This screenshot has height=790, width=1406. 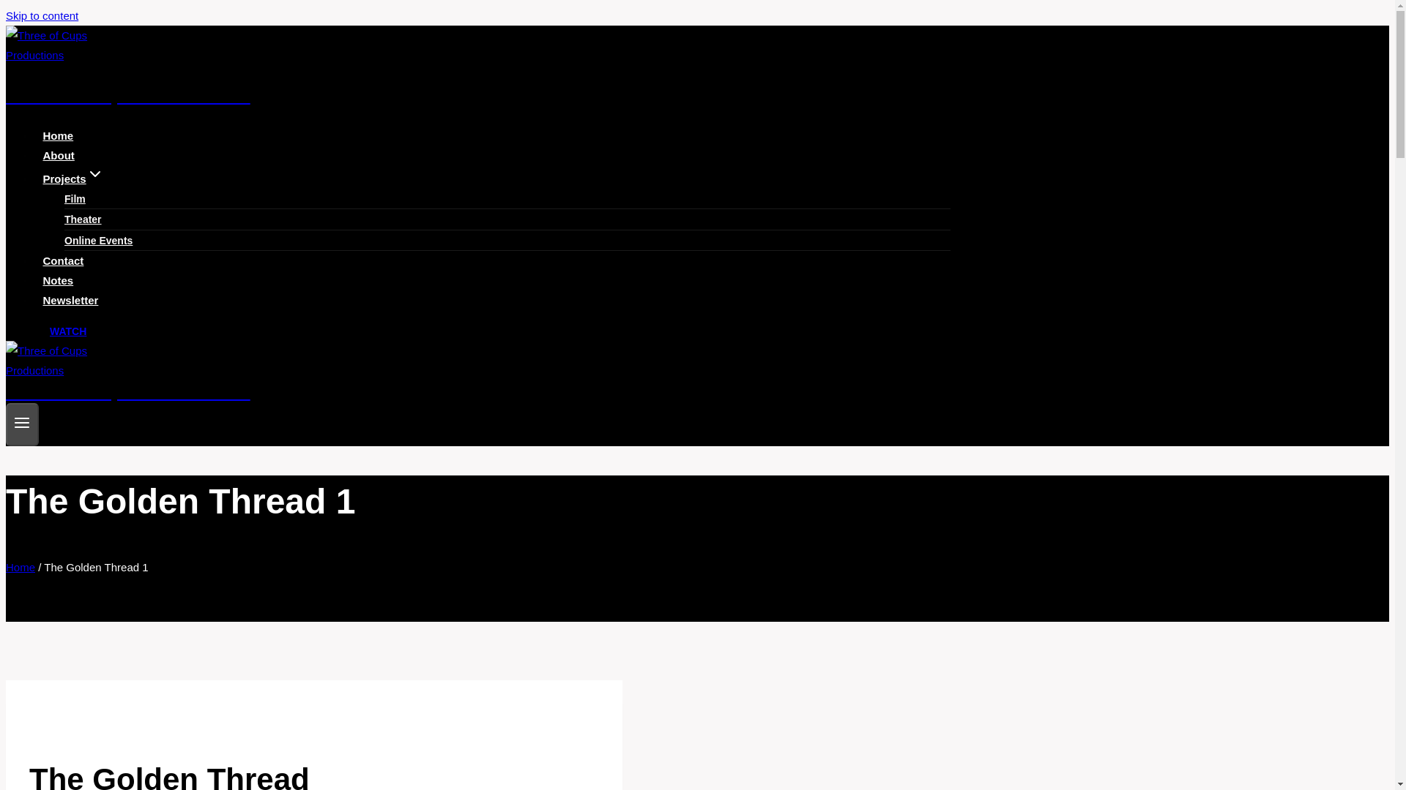 I want to click on Home, so click(x=21, y=567).